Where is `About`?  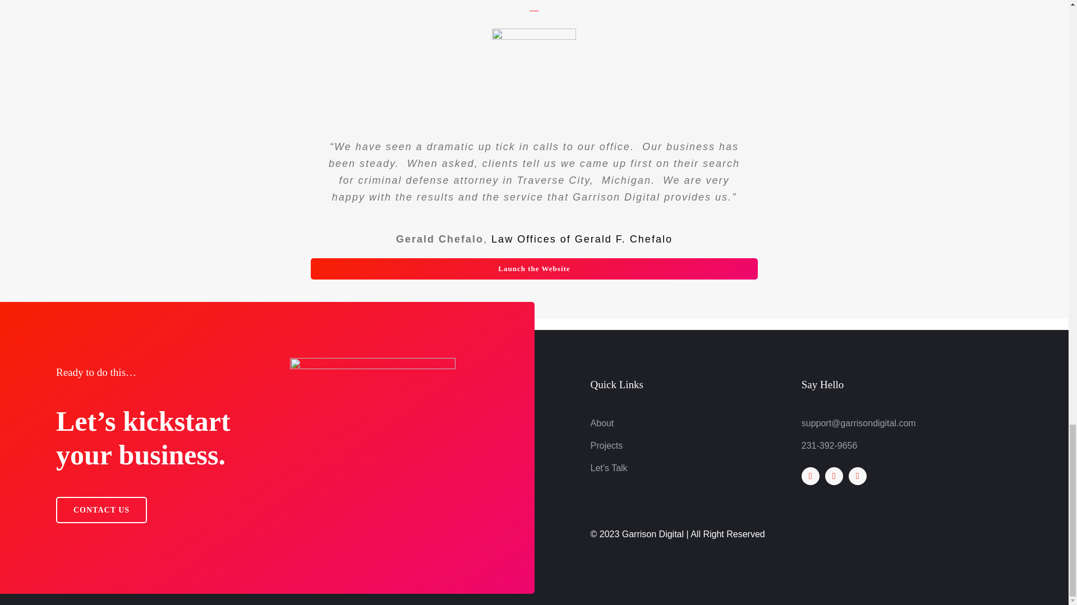 About is located at coordinates (602, 423).